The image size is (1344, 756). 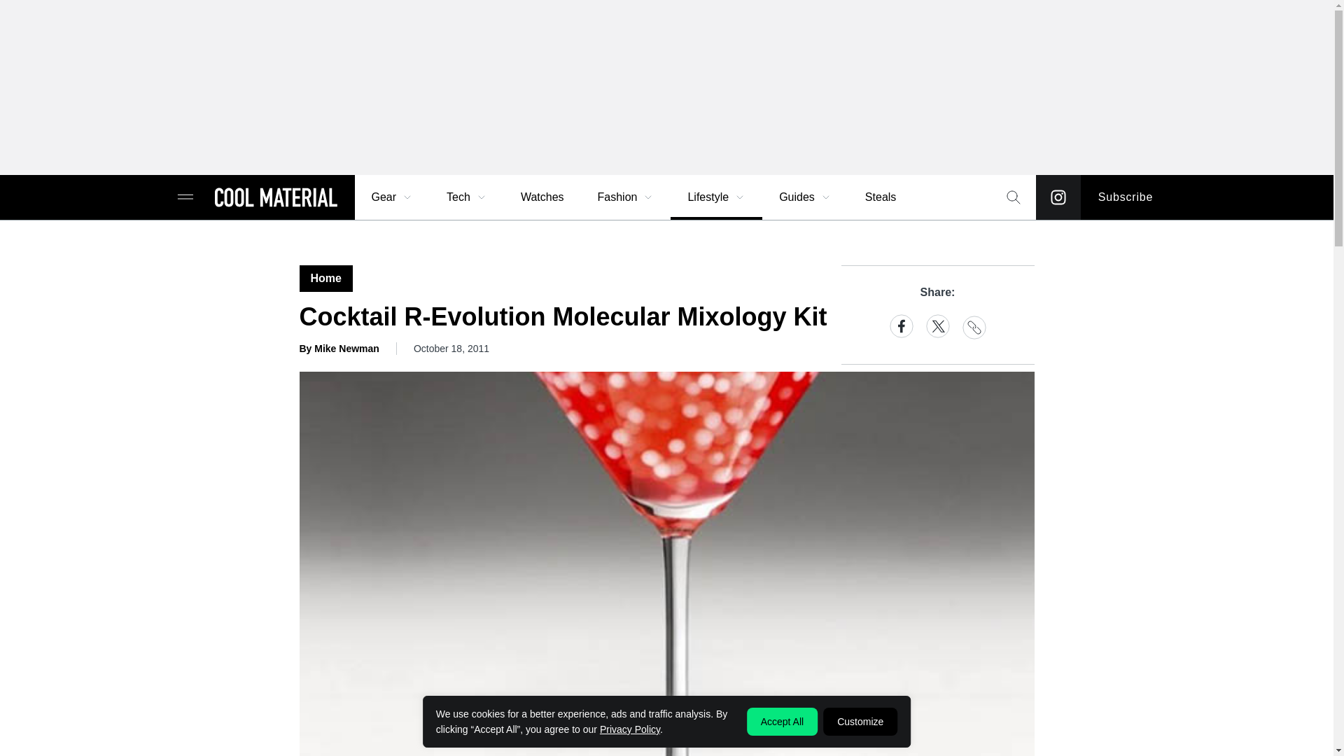 I want to click on Tech, so click(x=467, y=197).